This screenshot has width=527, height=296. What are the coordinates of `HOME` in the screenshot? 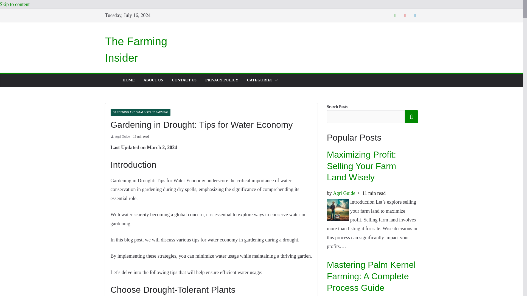 It's located at (128, 80).